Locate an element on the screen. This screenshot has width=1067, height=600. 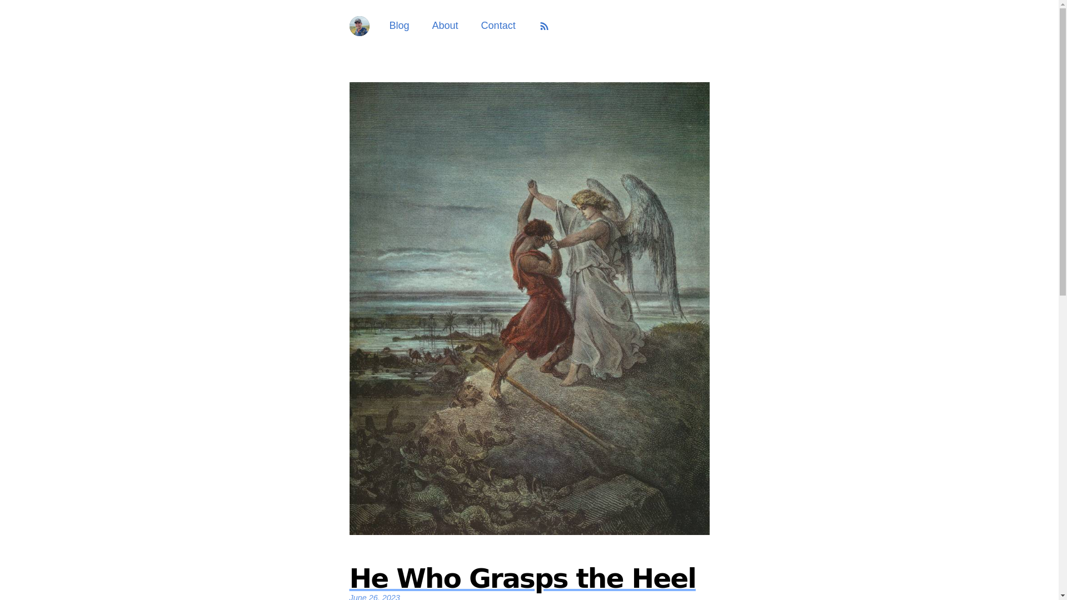
Contact is located at coordinates (399, 26).